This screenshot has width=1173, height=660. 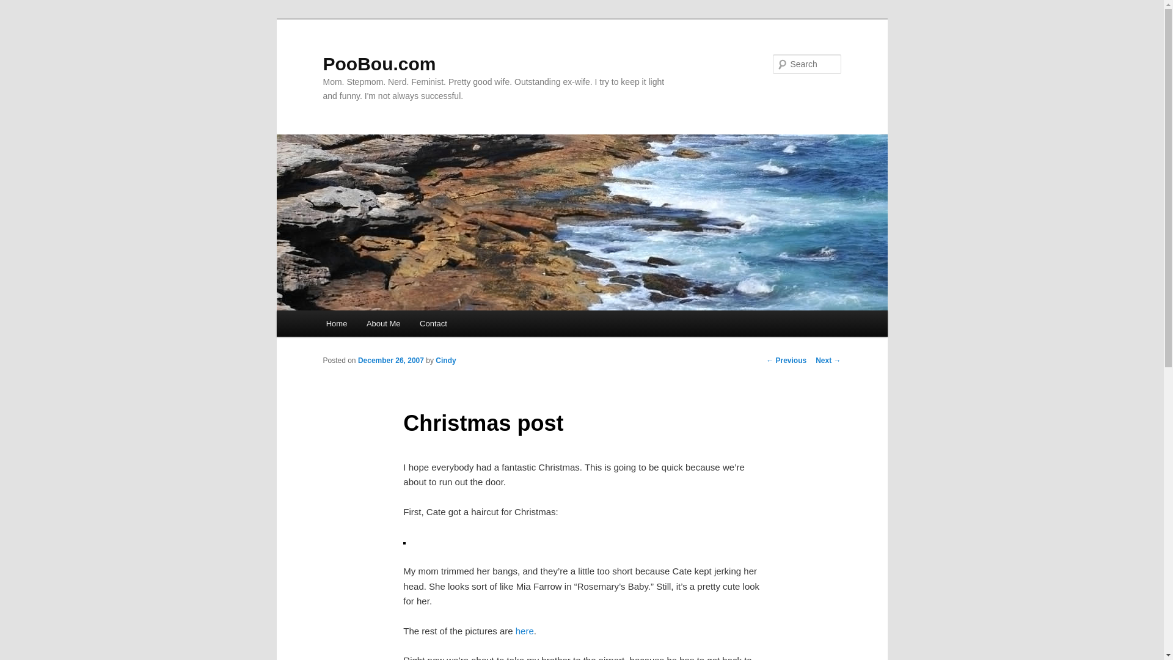 I want to click on Home, so click(x=336, y=323).